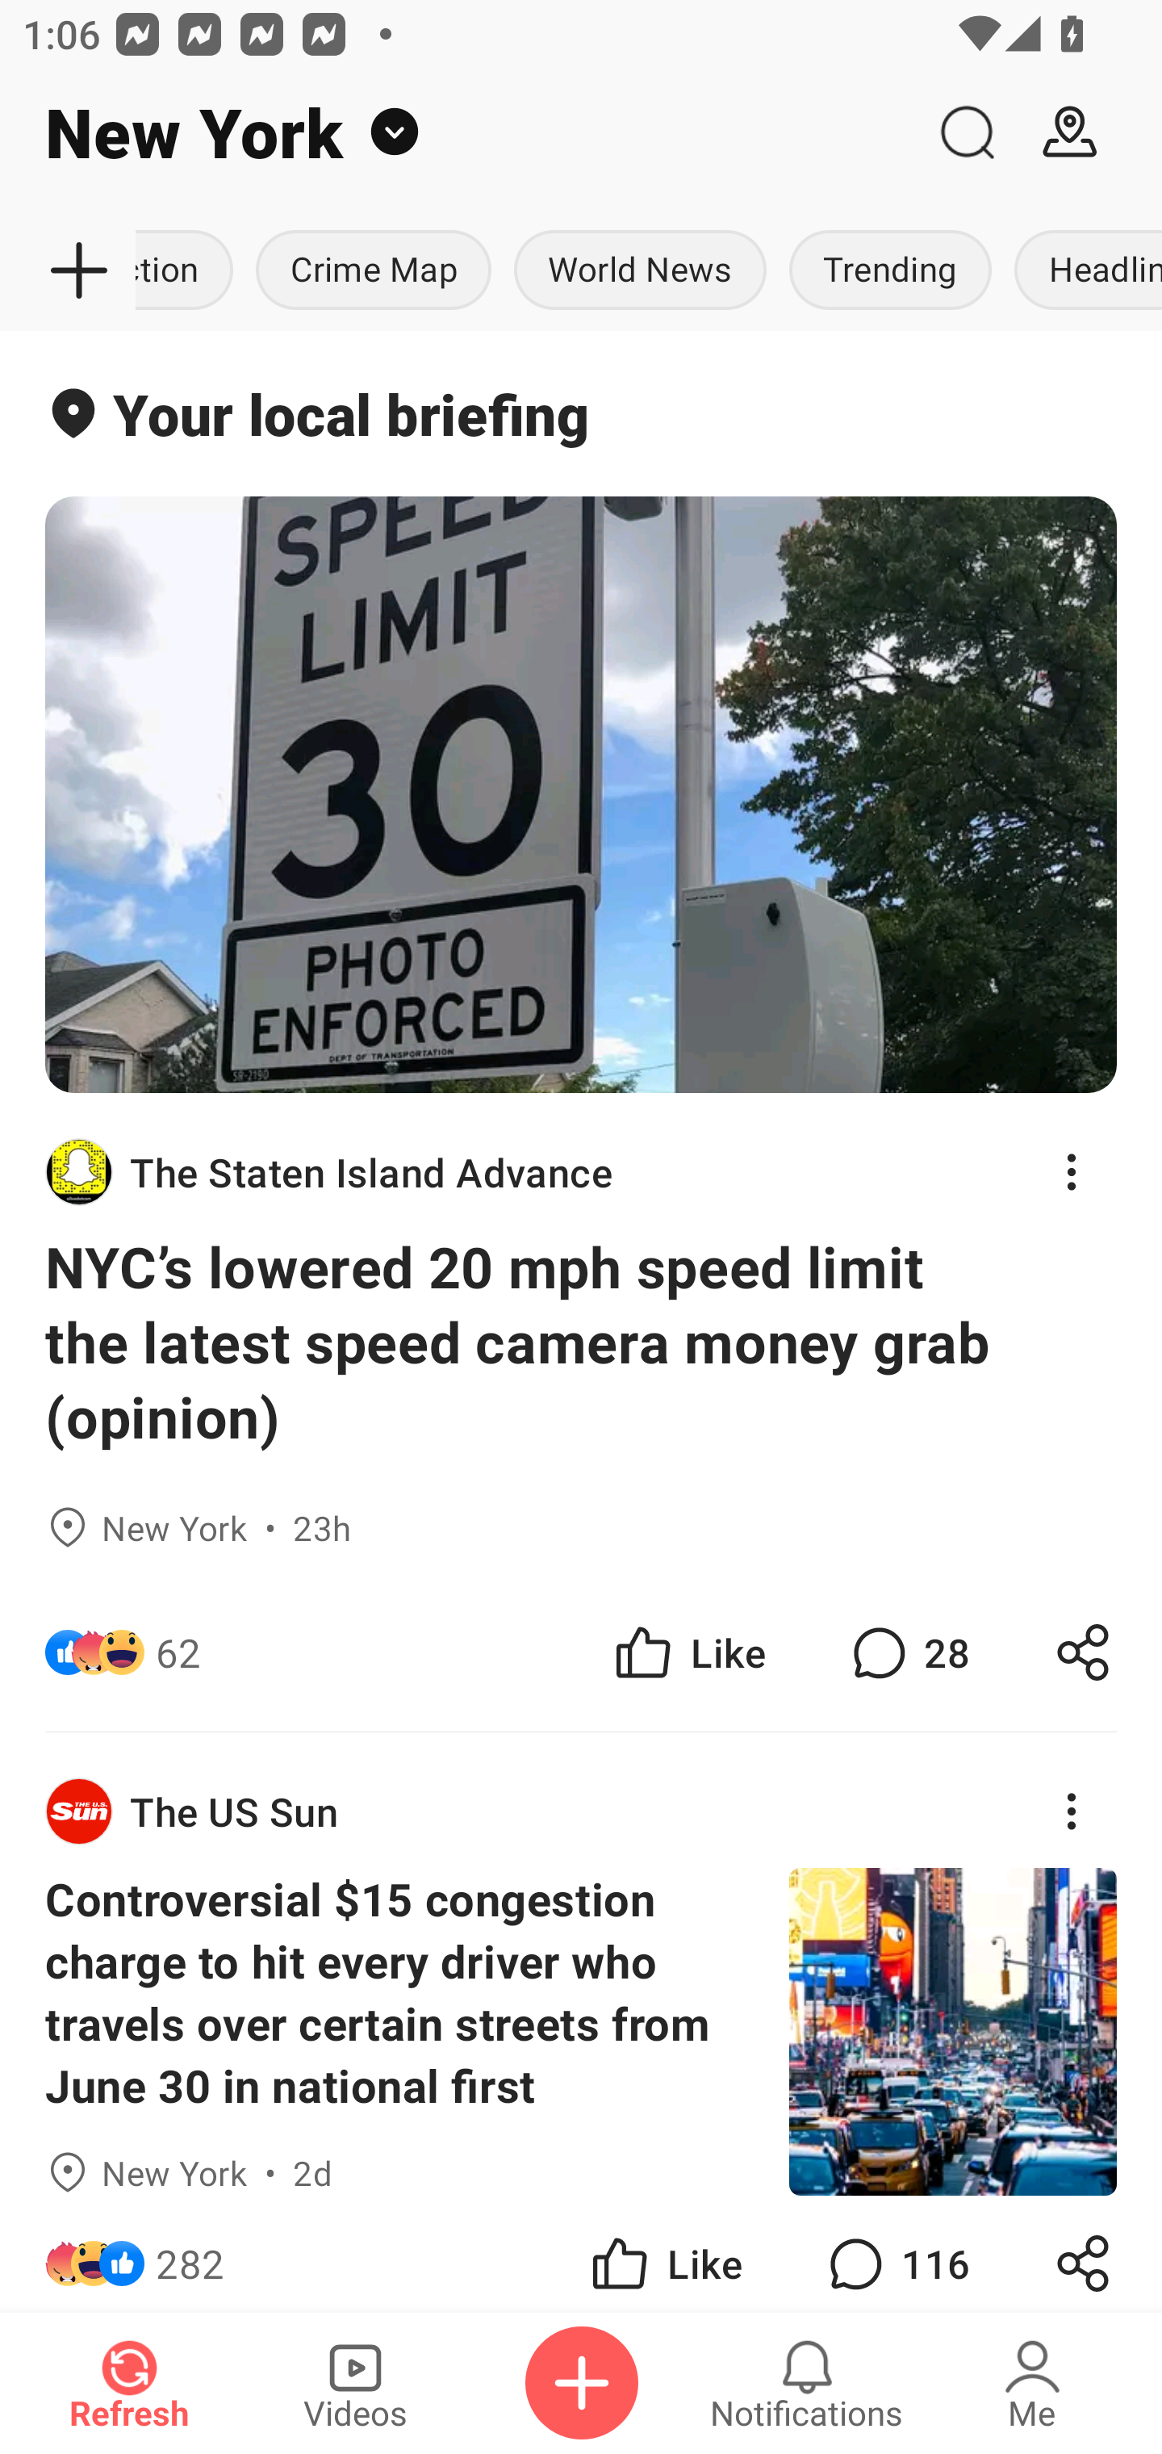 Image resolution: width=1162 pixels, height=2454 pixels. I want to click on Headlines, so click(1082, 271).